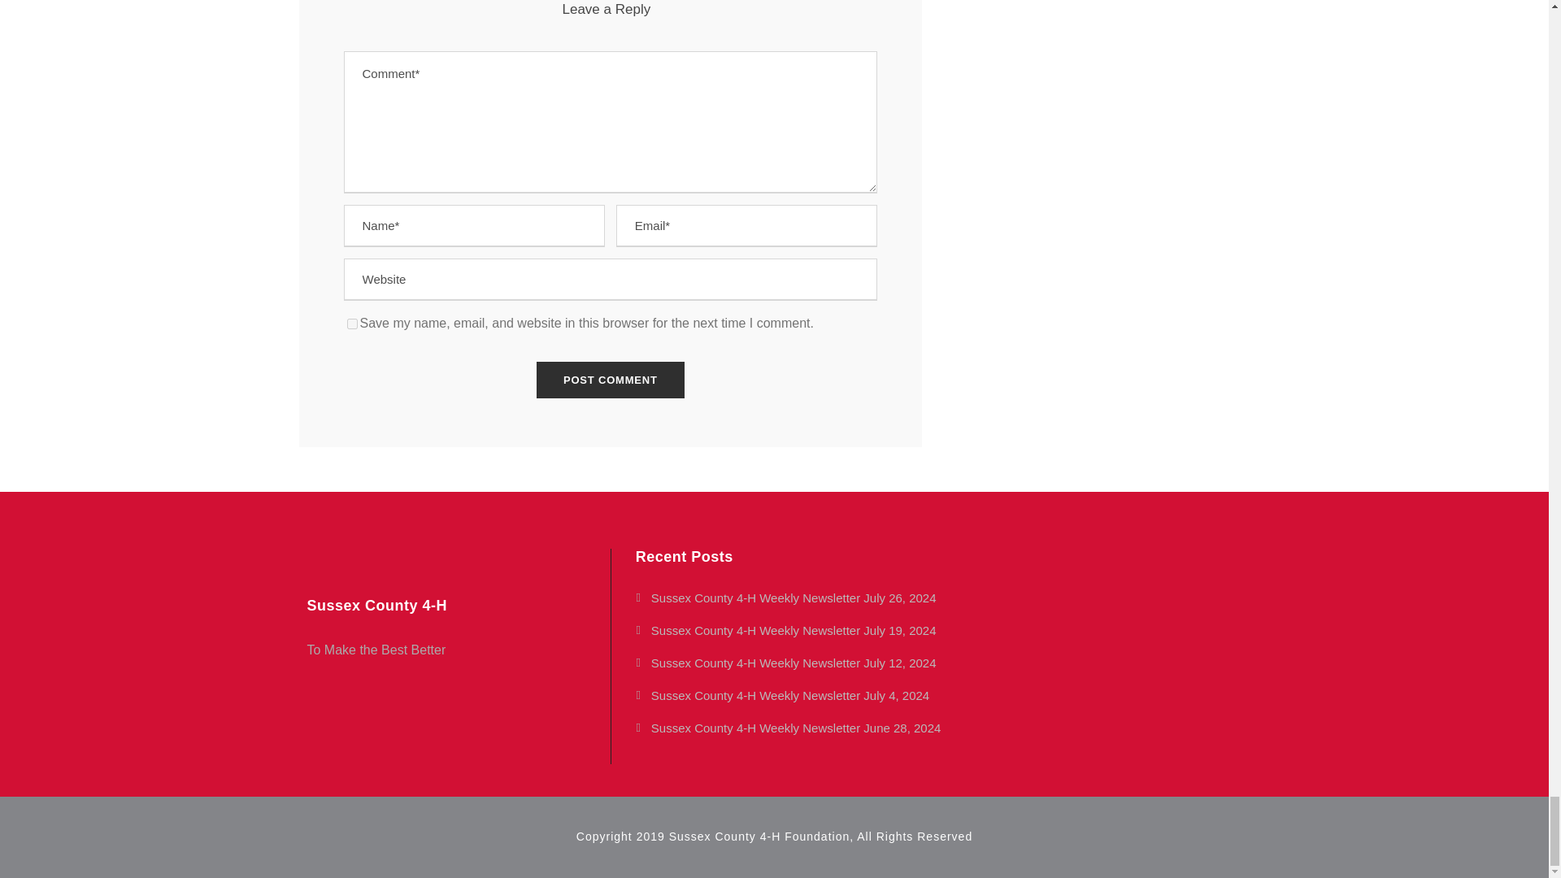 This screenshot has height=878, width=1561. What do you see at coordinates (351, 324) in the screenshot?
I see `yes` at bounding box center [351, 324].